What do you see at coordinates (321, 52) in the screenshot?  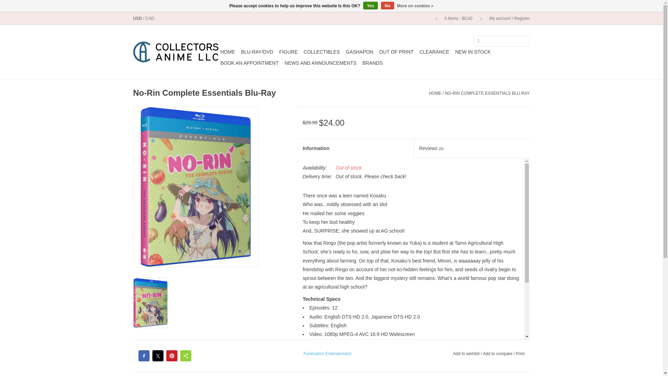 I see `Collectibles` at bounding box center [321, 52].